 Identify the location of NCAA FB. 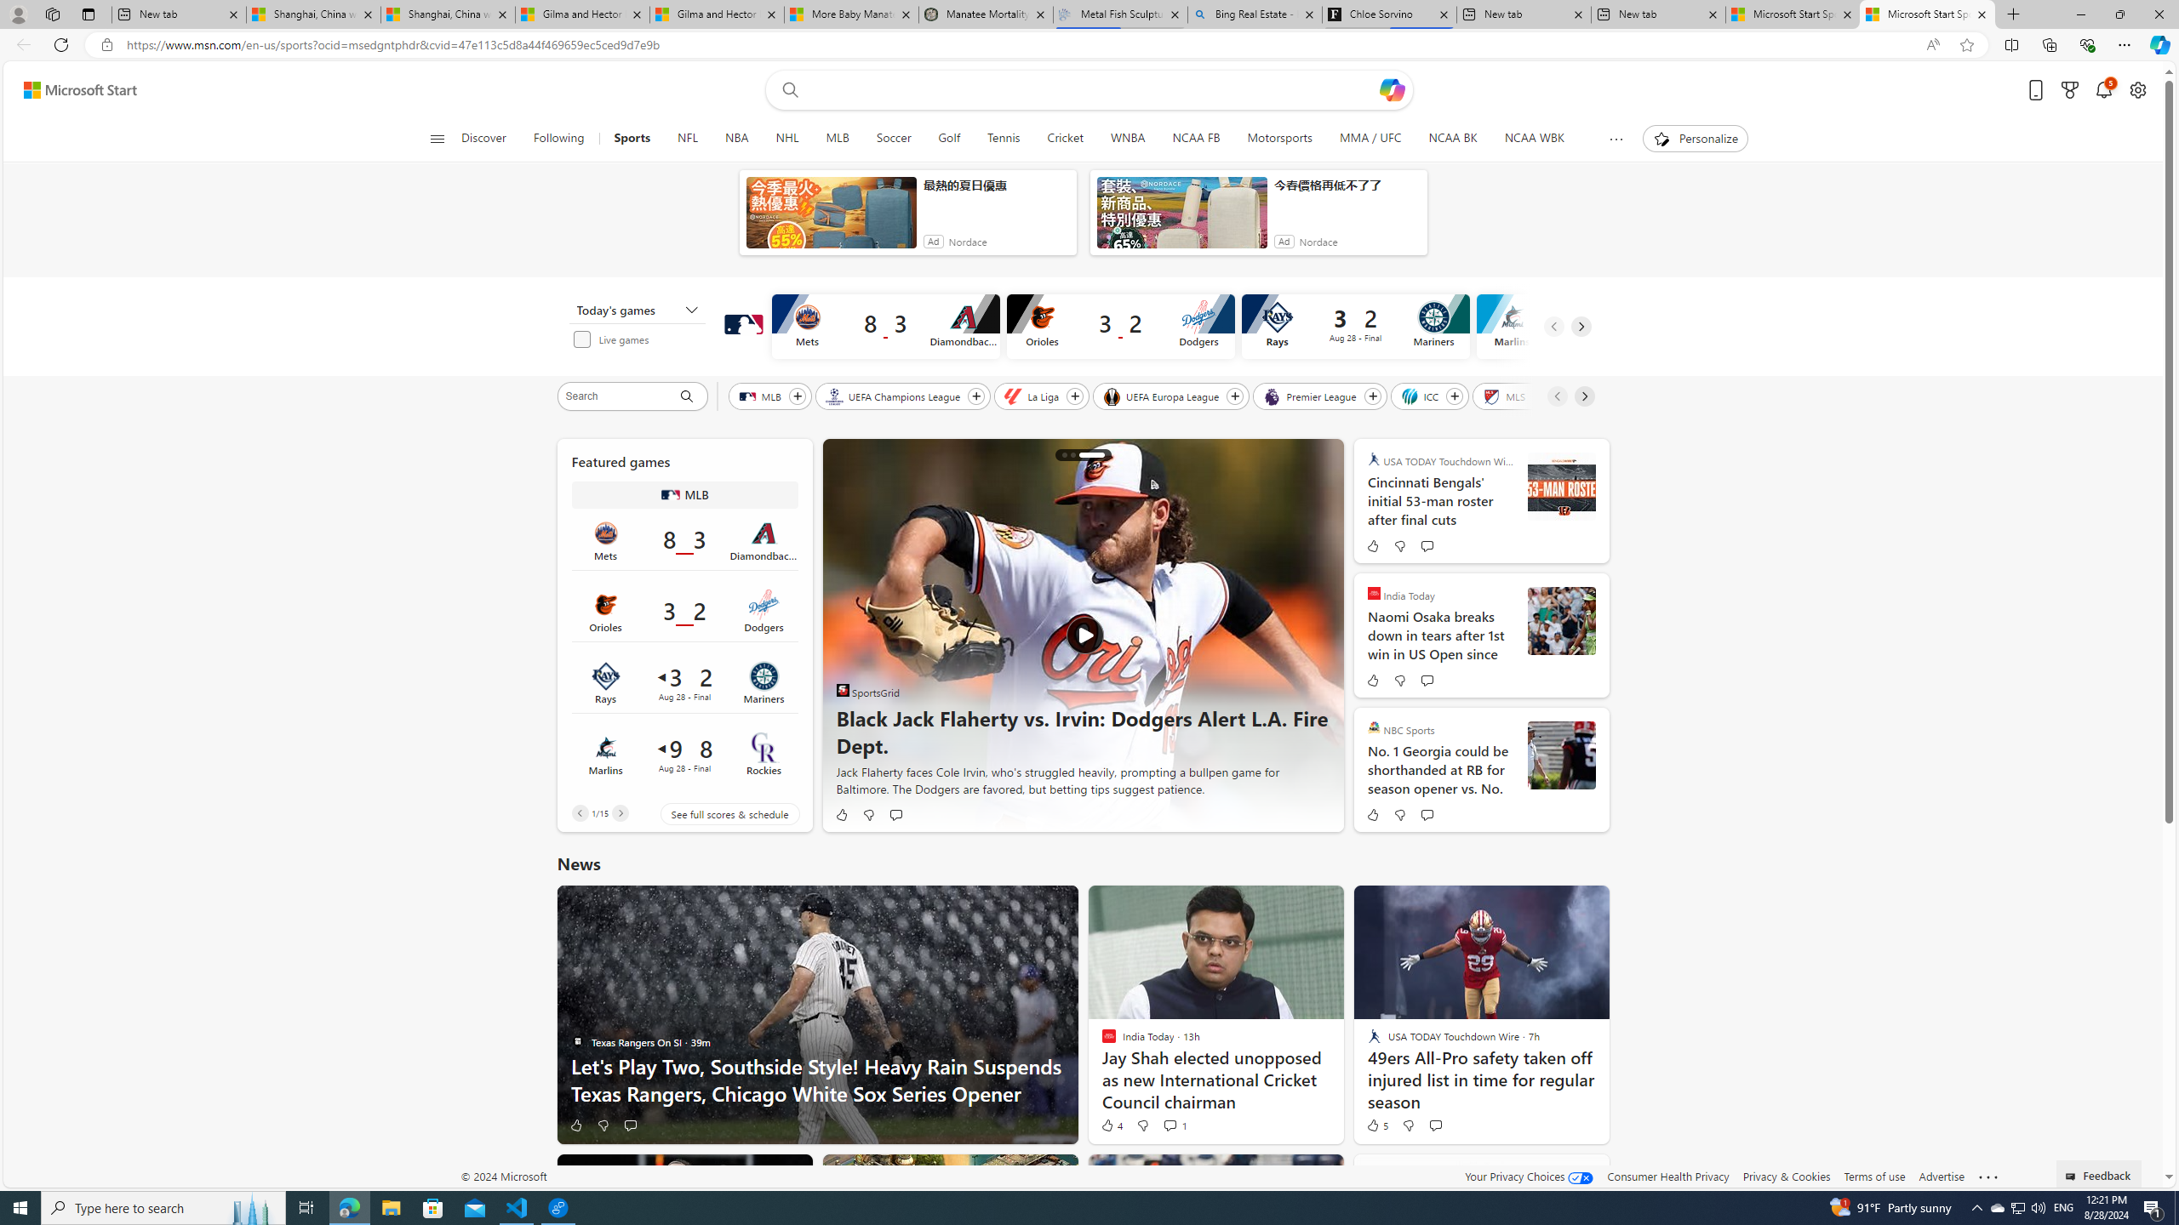
(1195, 139).